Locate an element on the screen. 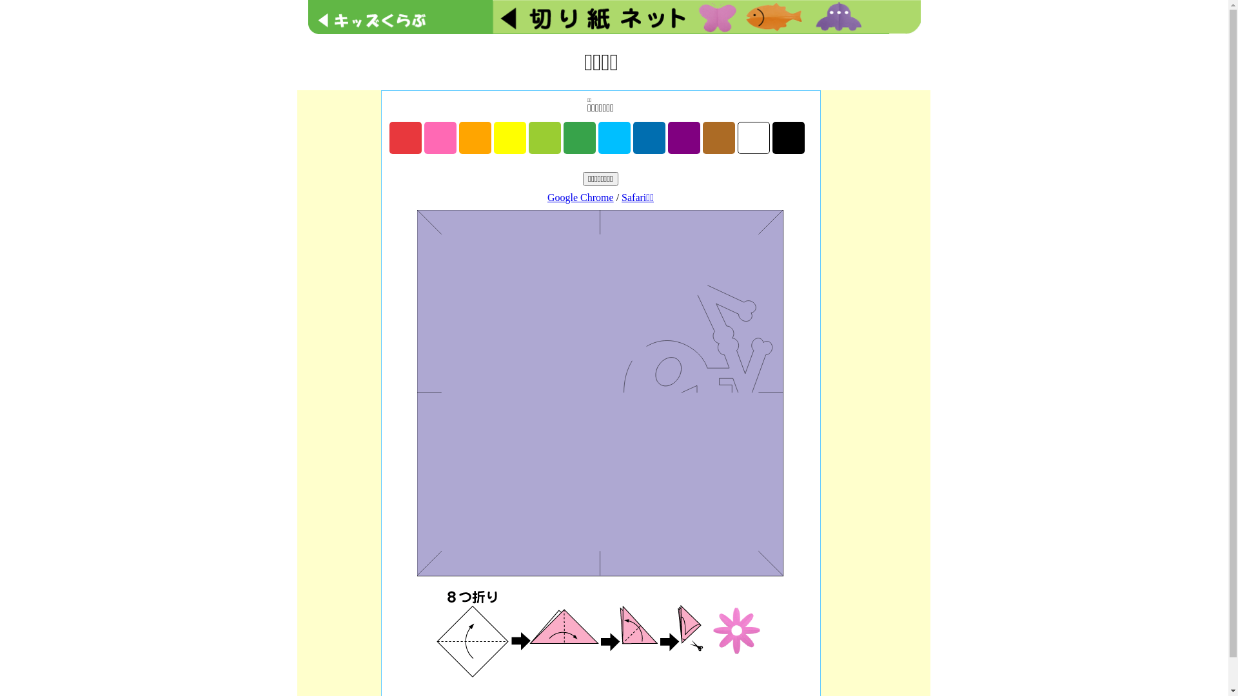 The image size is (1238, 696). Advertisement is located at coordinates (614, 41).